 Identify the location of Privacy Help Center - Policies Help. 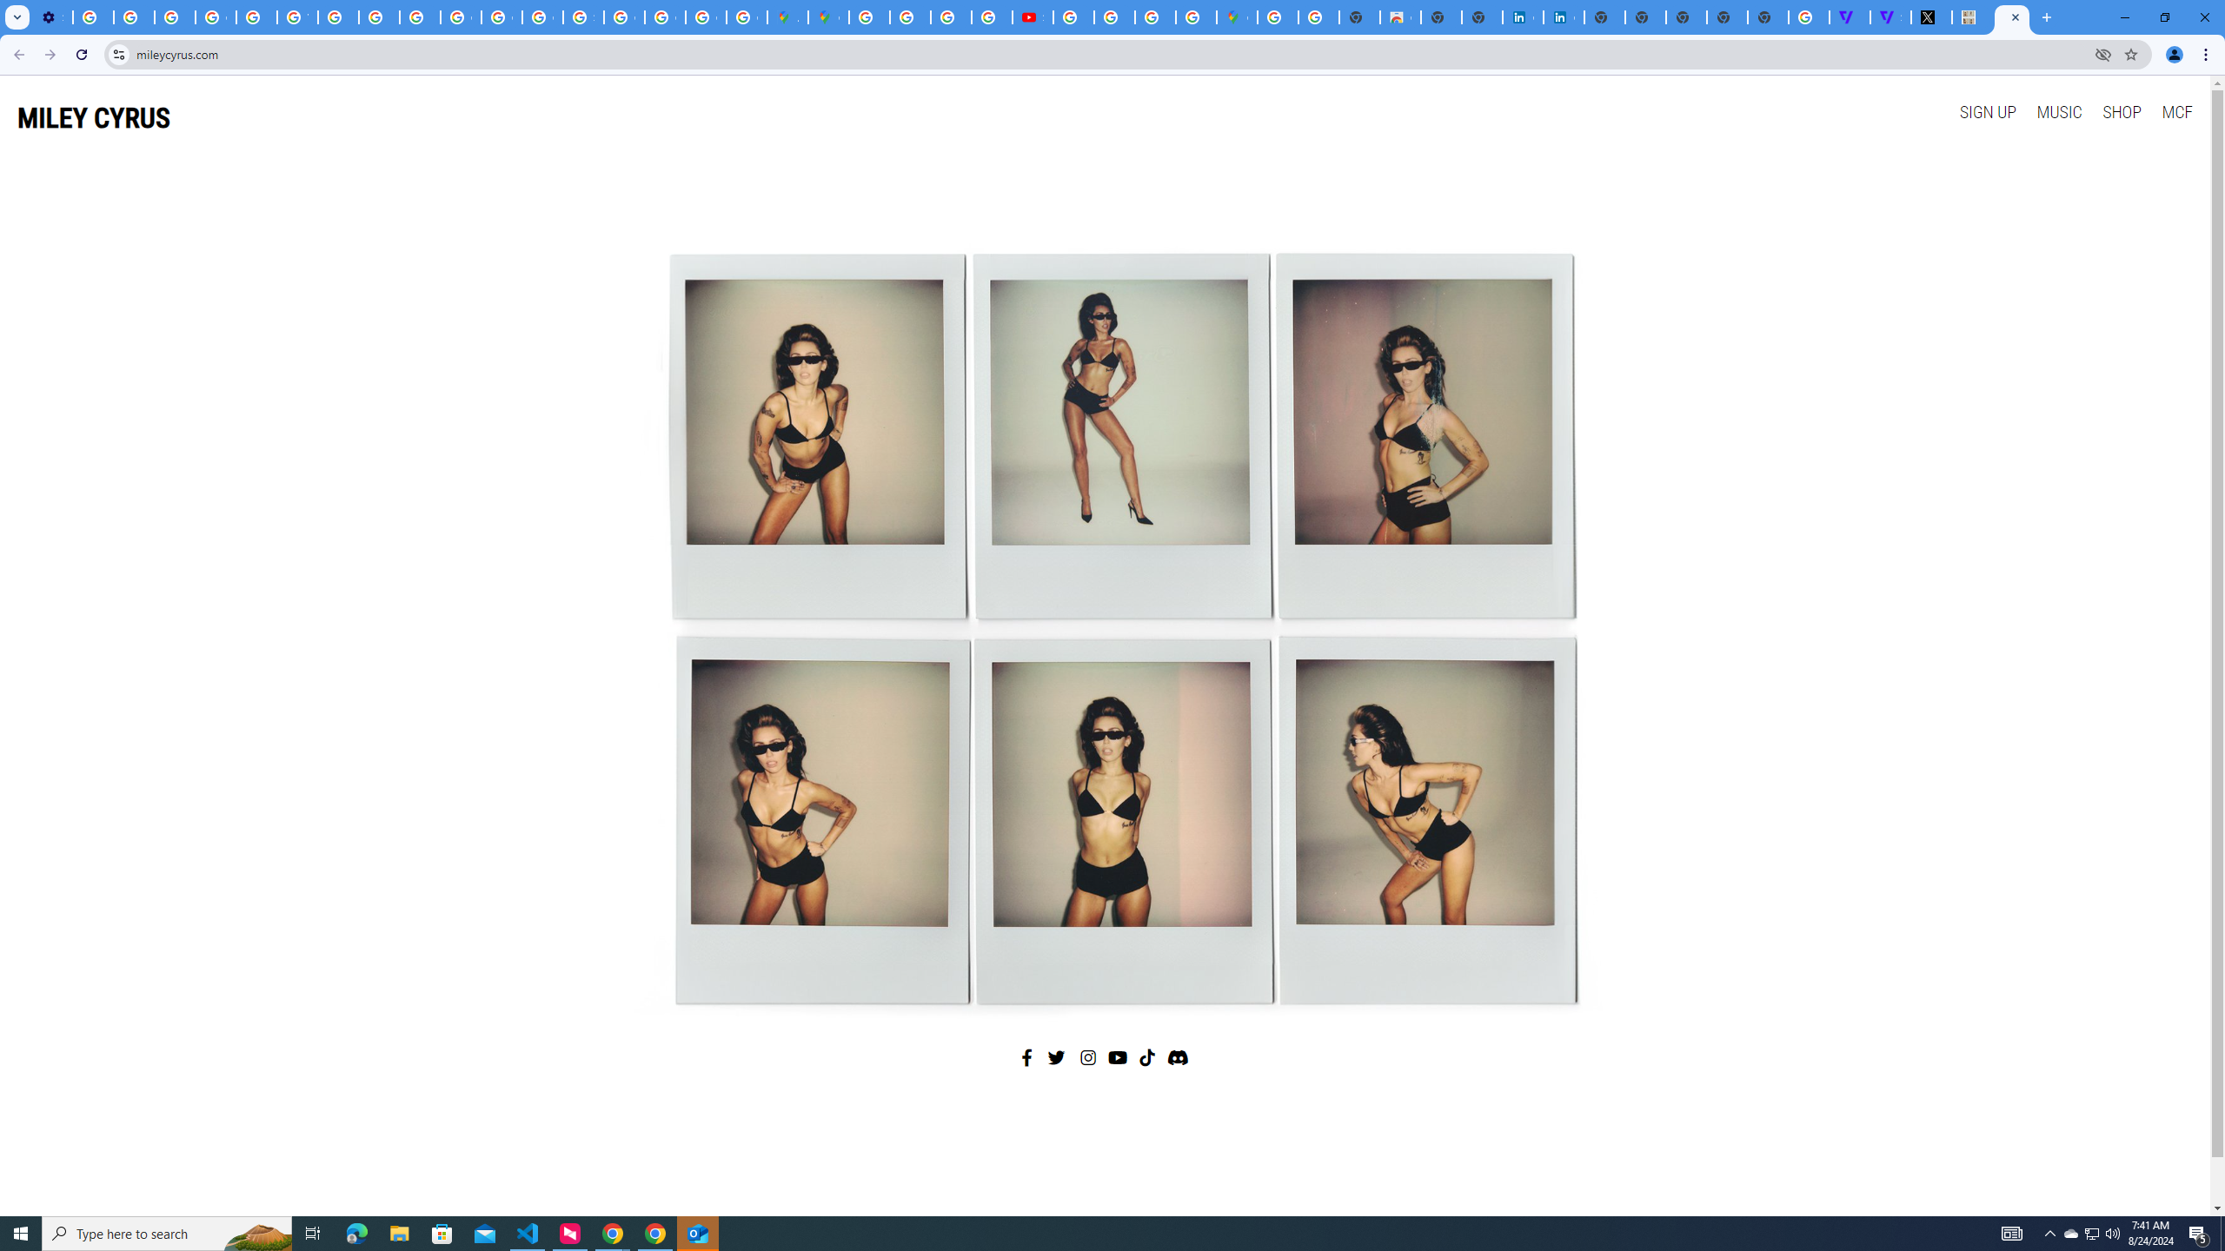
(379, 17).